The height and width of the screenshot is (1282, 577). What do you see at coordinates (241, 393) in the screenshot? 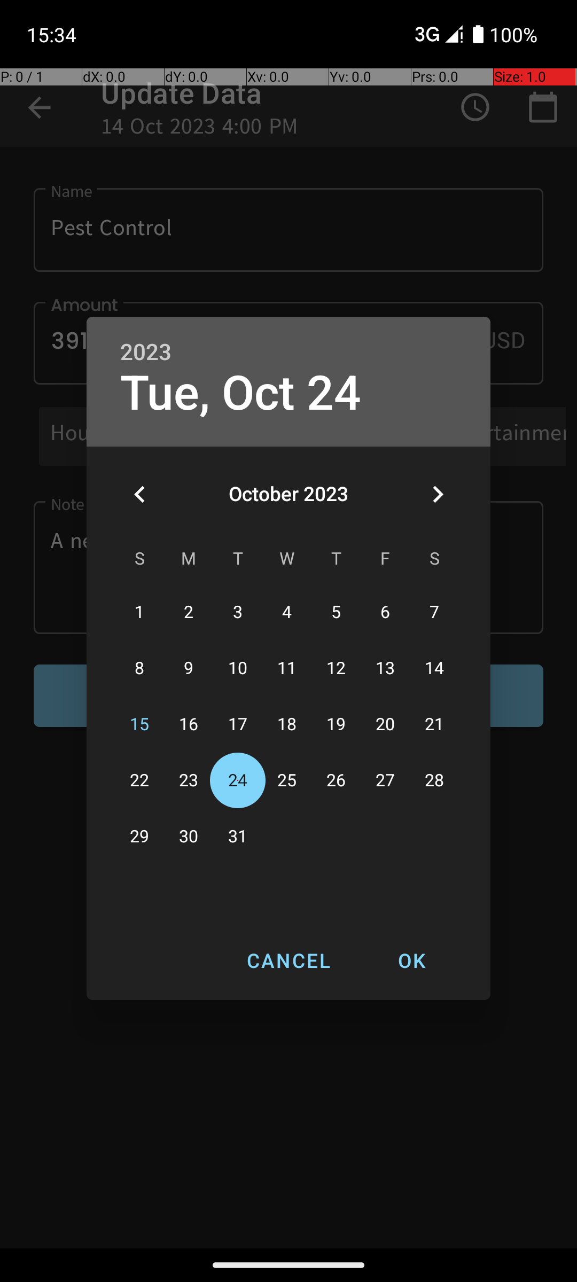
I see `Tue, Oct 24` at bounding box center [241, 393].